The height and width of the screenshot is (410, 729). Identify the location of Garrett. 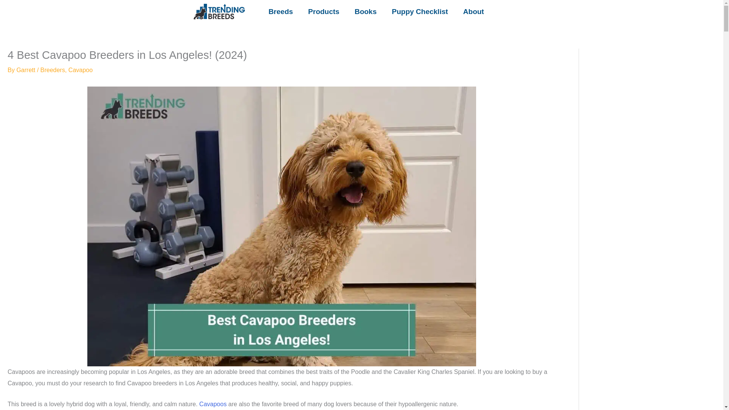
(27, 70).